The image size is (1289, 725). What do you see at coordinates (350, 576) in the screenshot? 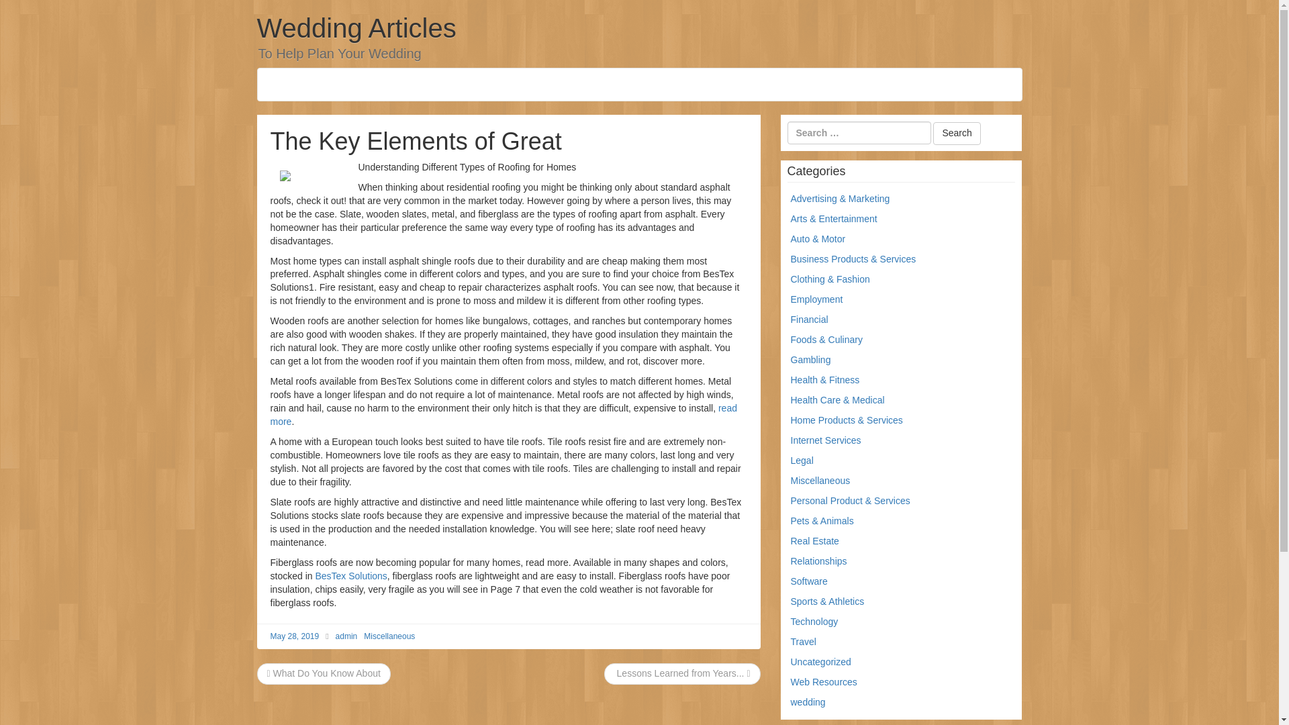
I see `BesTex Solutions` at bounding box center [350, 576].